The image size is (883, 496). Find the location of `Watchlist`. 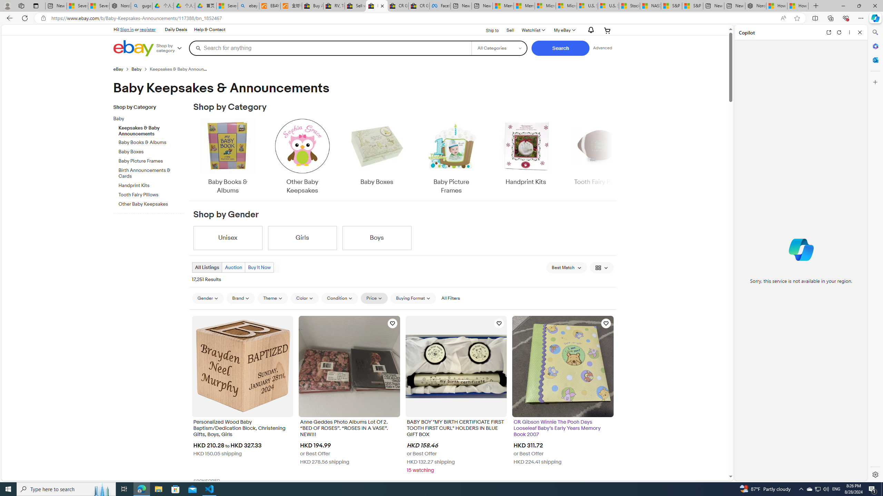

Watchlist is located at coordinates (533, 30).